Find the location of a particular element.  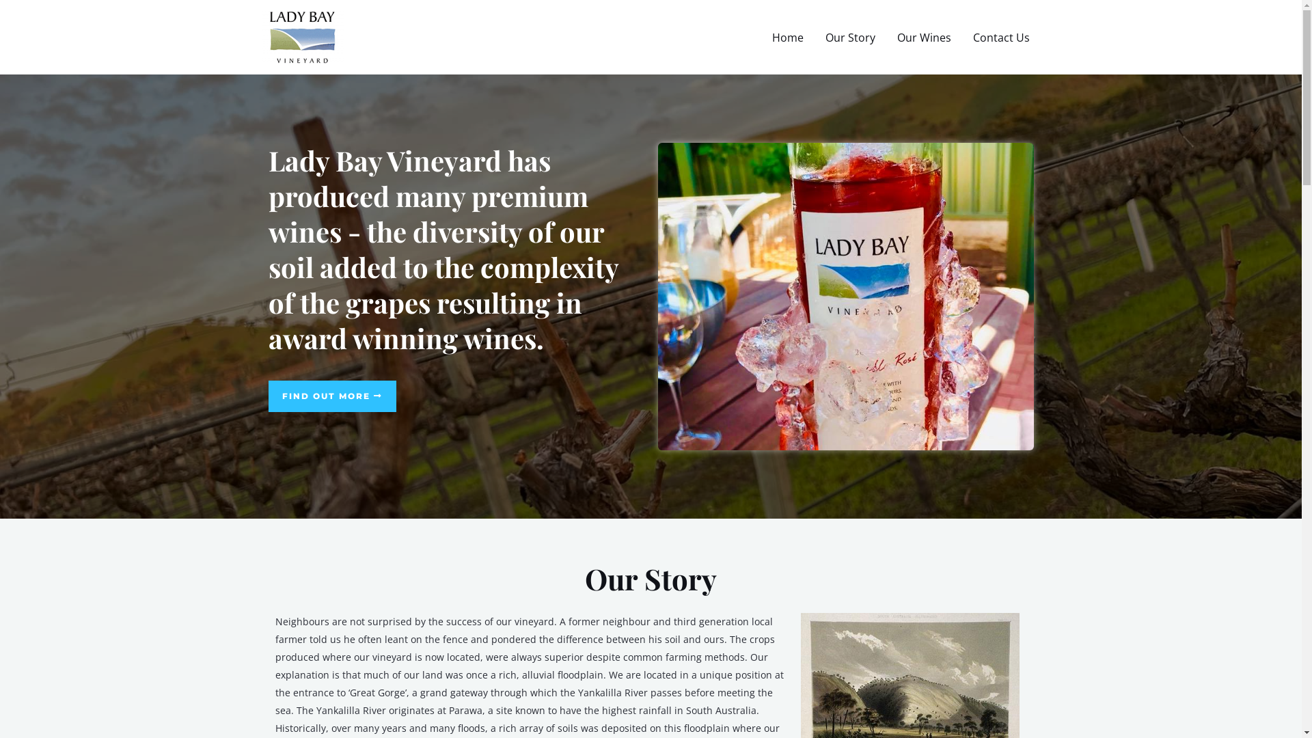

Our Wines is located at coordinates (924, 38).